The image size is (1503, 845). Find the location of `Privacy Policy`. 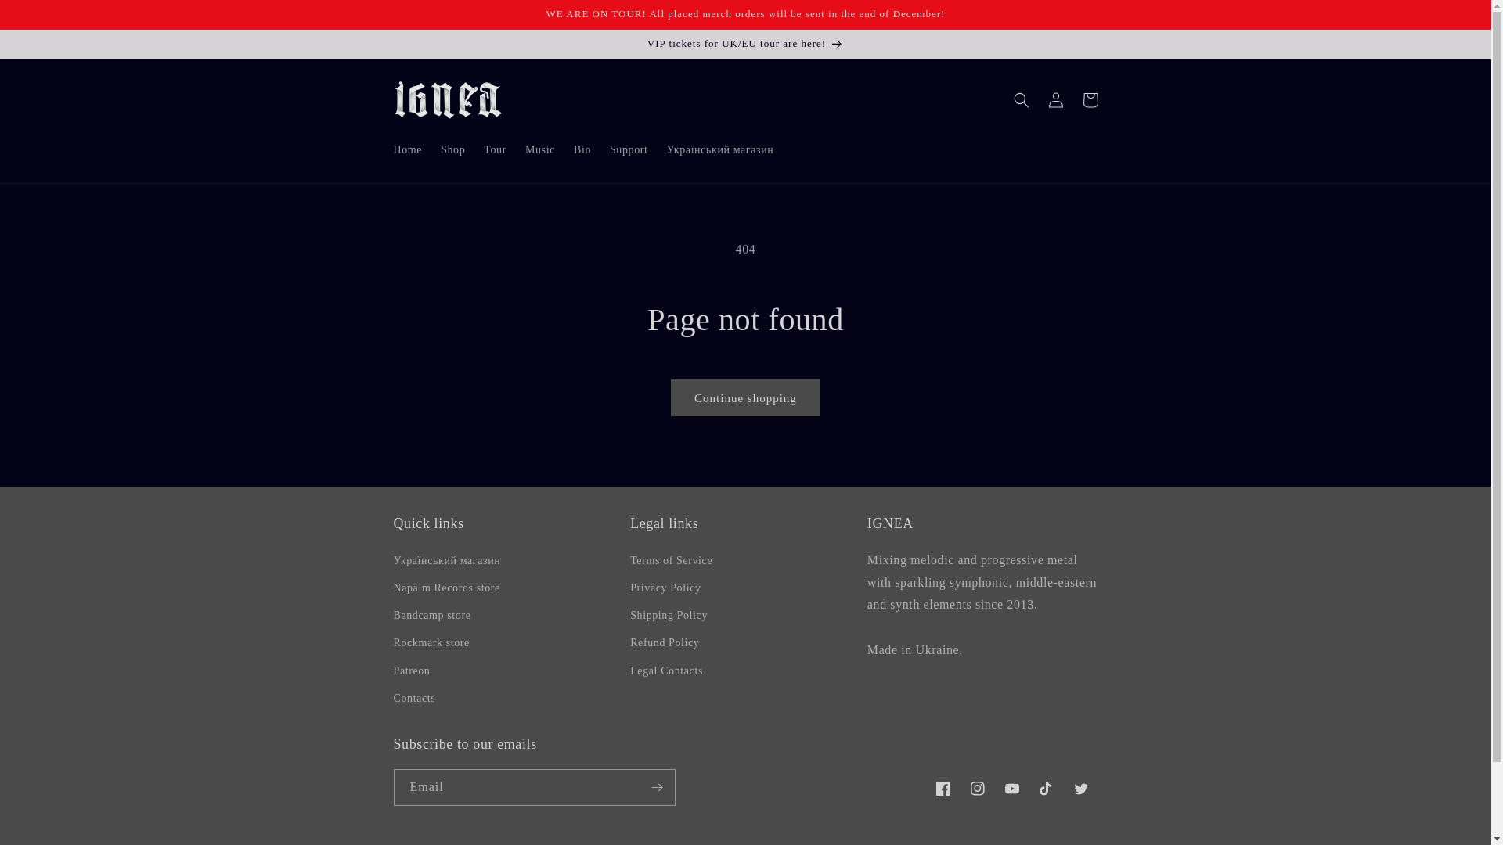

Privacy Policy is located at coordinates (665, 588).